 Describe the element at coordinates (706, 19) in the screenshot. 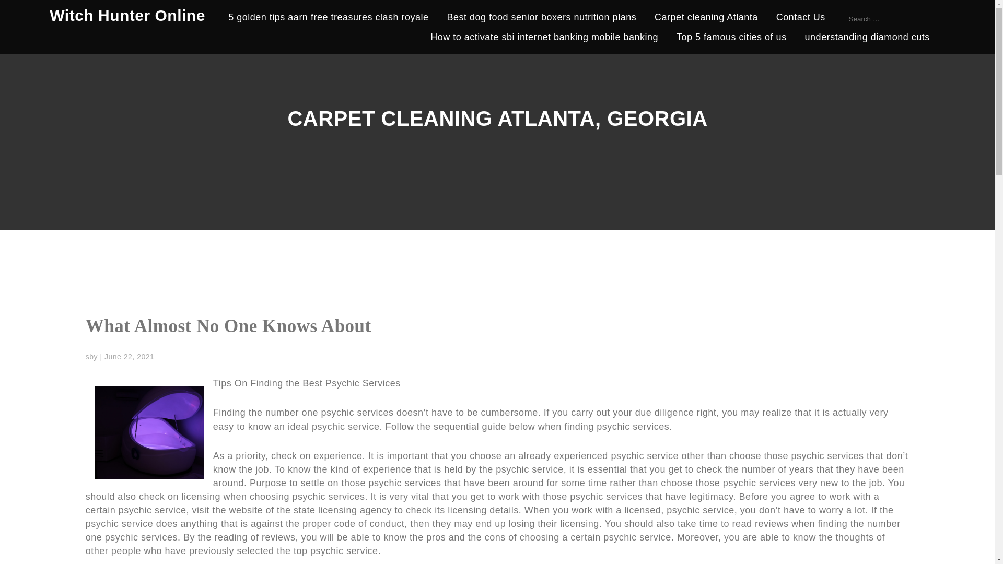

I see `Carpet cleaning Atlanta` at that location.